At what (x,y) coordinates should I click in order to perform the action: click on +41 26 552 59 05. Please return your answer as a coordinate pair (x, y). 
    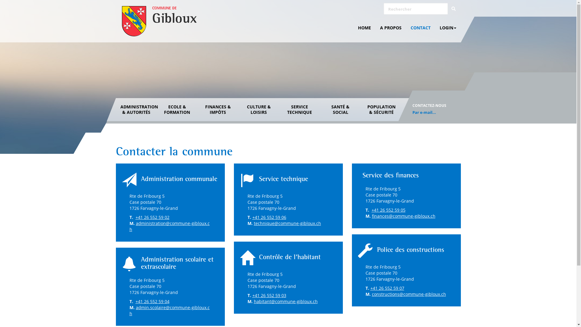
    Looking at the image, I should click on (389, 210).